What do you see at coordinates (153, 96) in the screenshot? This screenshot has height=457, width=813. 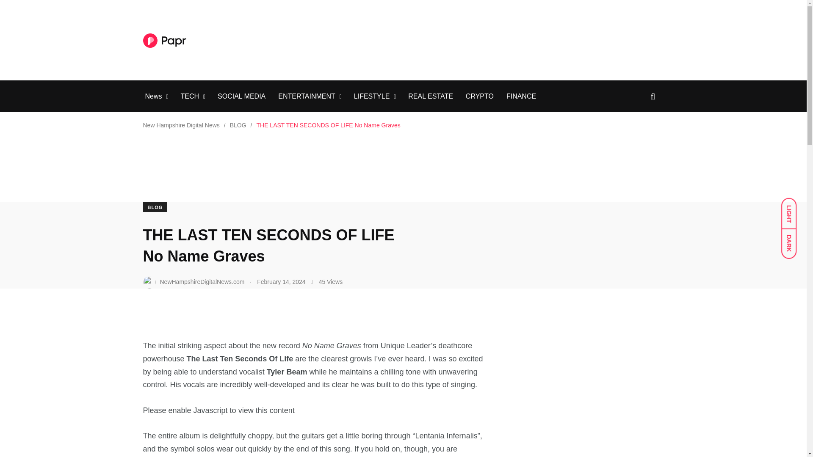 I see `News` at bounding box center [153, 96].